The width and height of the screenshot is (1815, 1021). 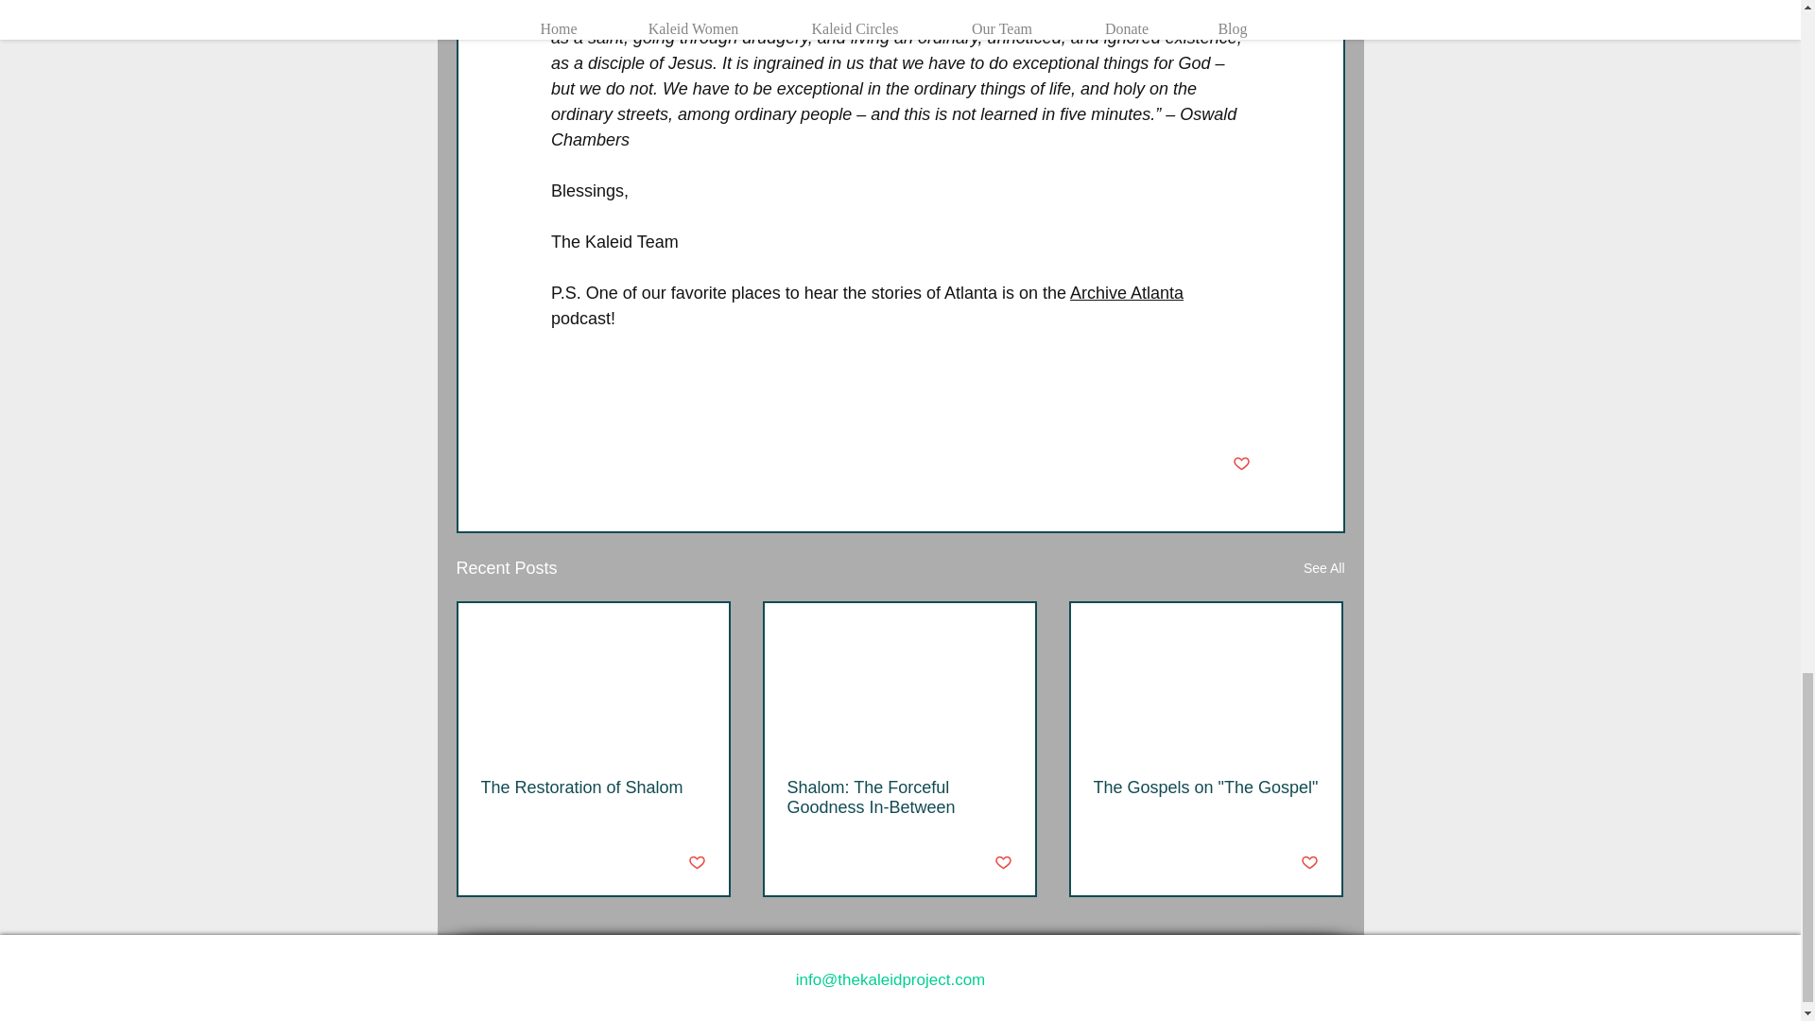 I want to click on 0, so click(x=543, y=863).